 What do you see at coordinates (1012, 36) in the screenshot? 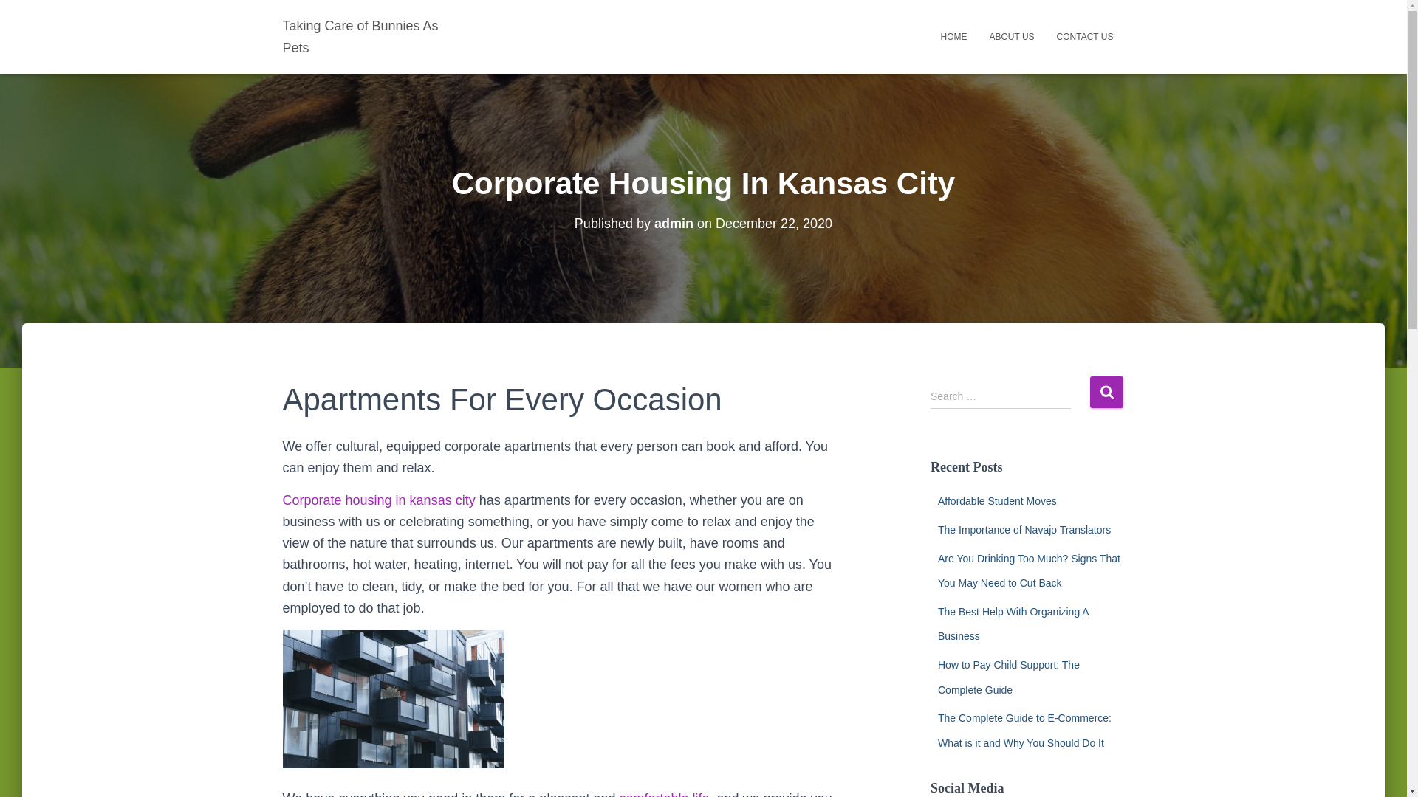
I see `ABOUT US` at bounding box center [1012, 36].